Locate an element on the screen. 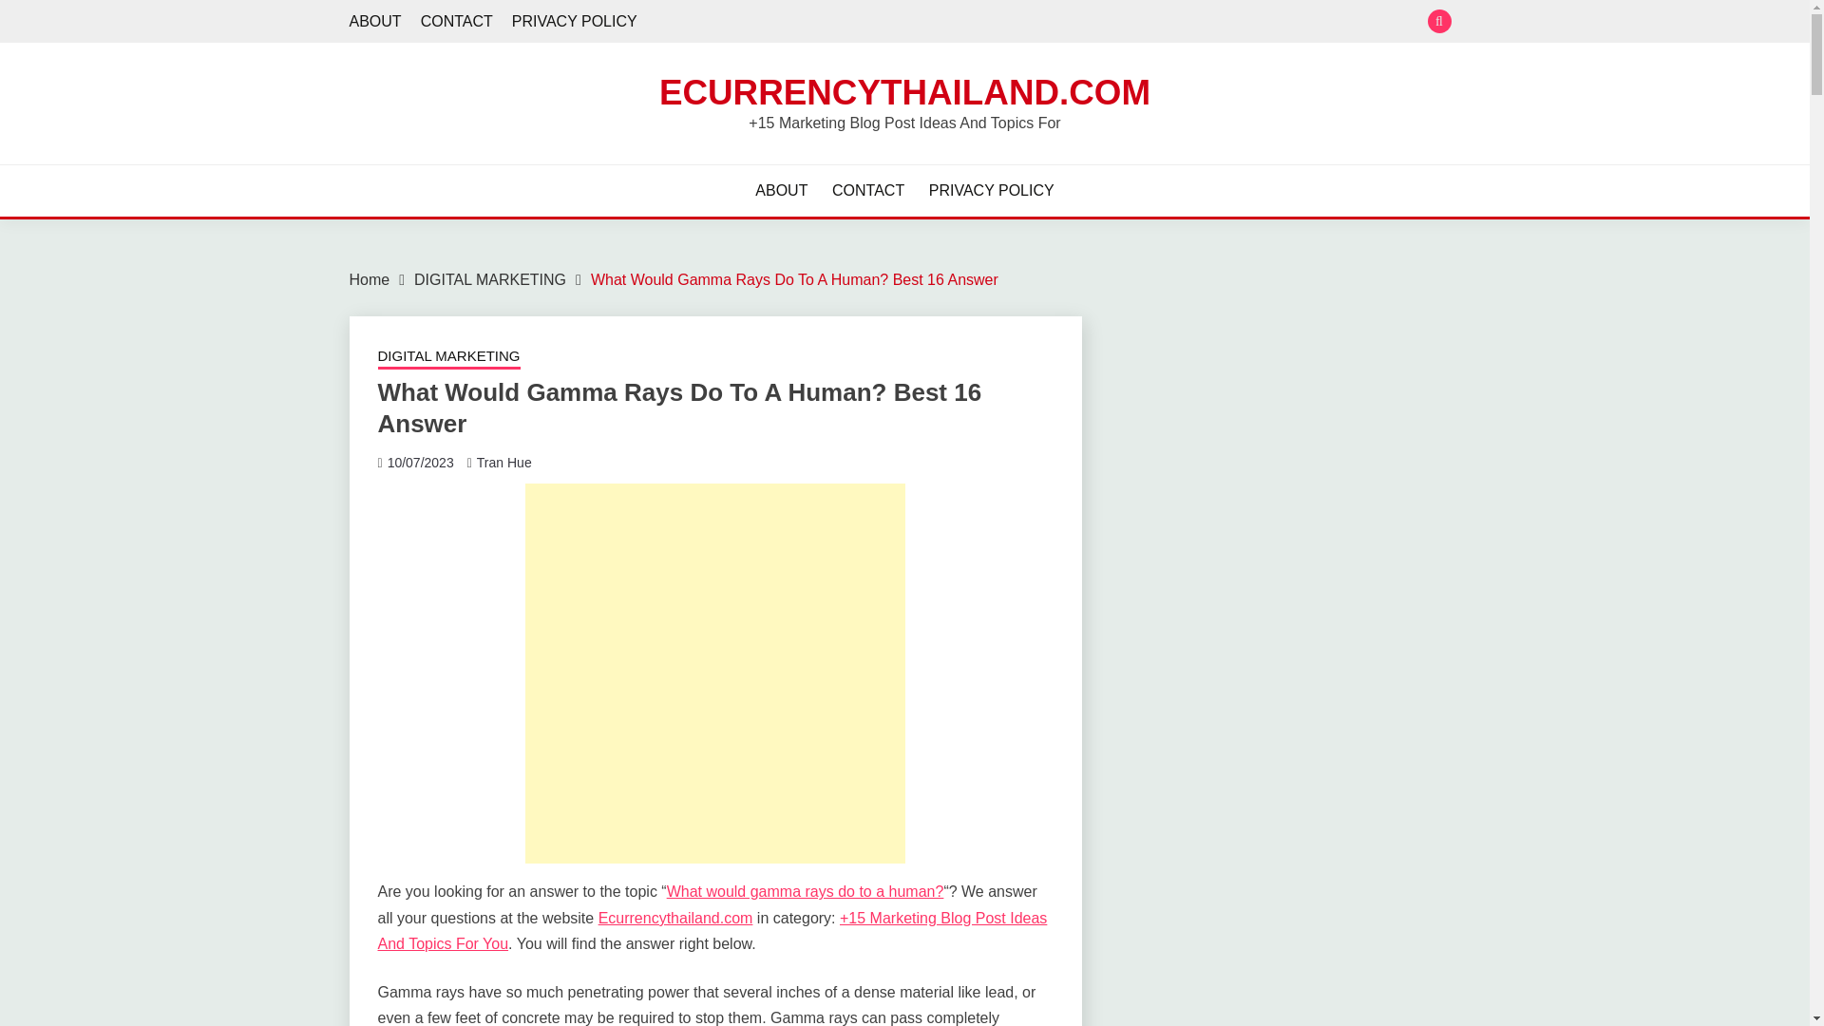  Search is located at coordinates (1043, 23).